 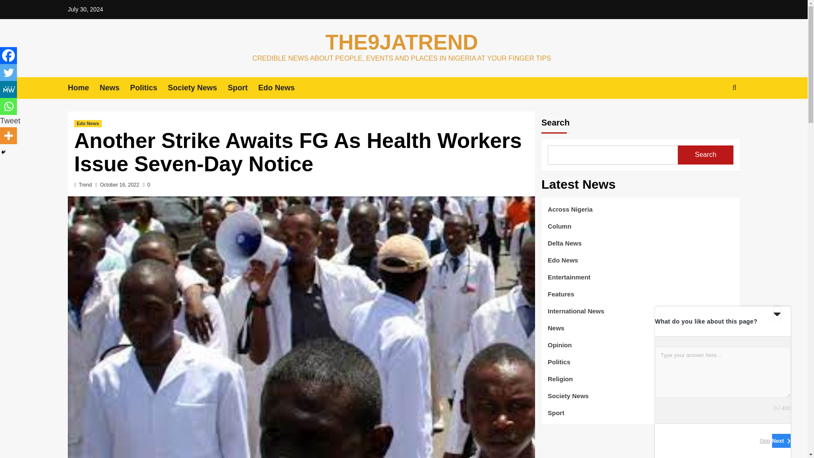 What do you see at coordinates (282, 88) in the screenshot?
I see `Edo News` at bounding box center [282, 88].